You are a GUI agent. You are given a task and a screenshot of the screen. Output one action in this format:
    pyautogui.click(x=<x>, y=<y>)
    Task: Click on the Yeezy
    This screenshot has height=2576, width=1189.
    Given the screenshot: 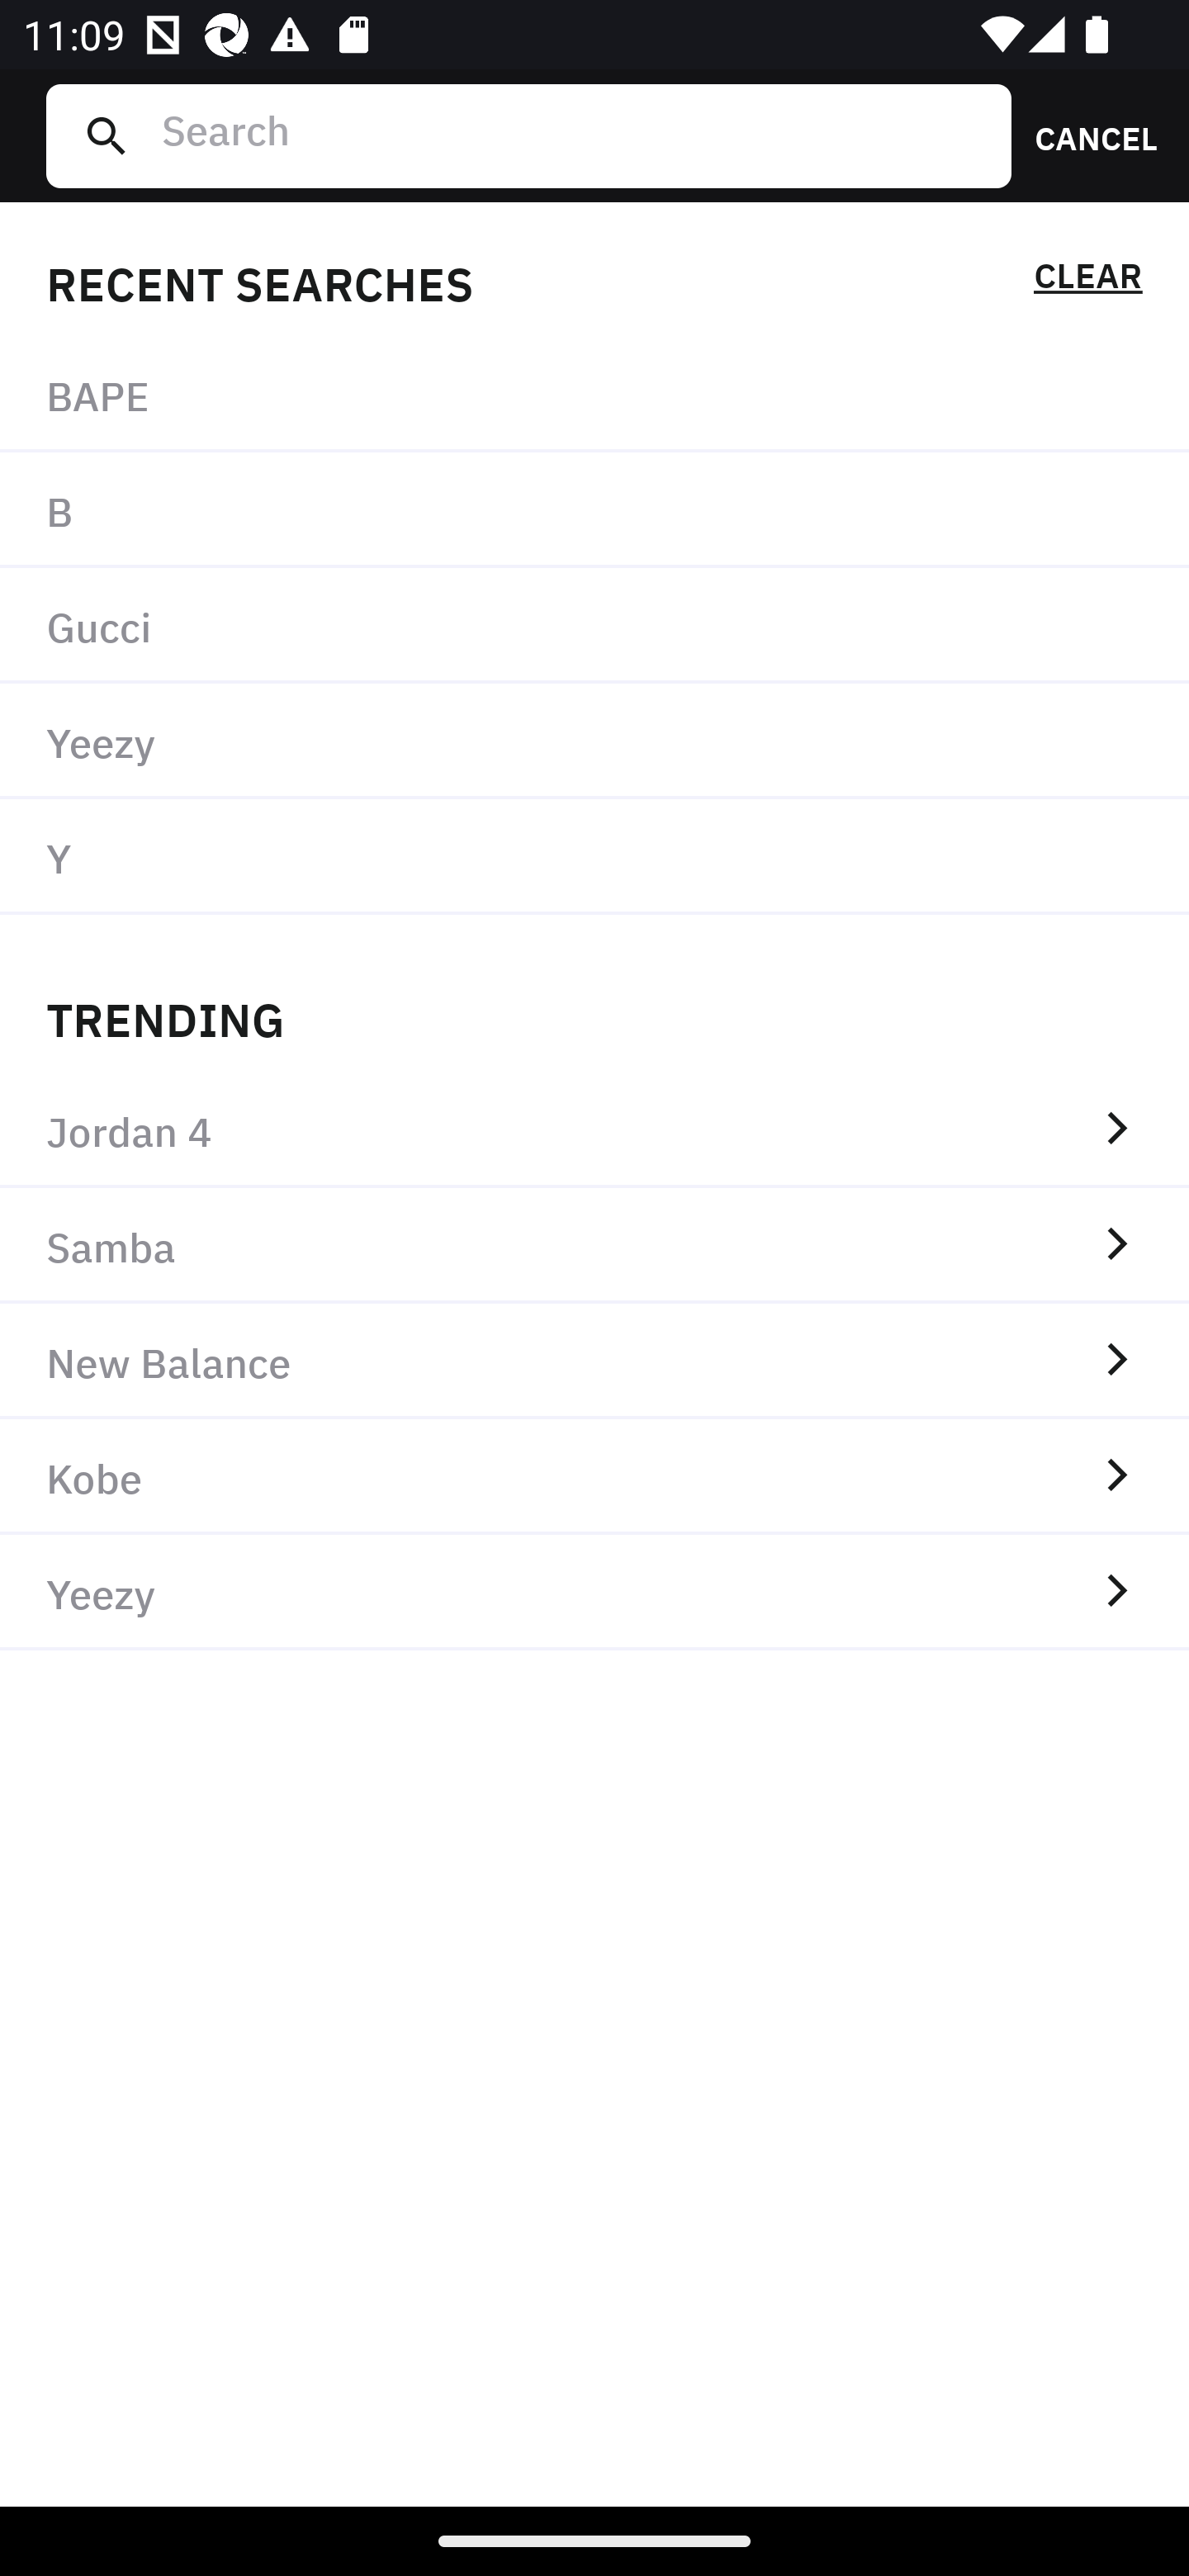 What is the action you would take?
    pyautogui.click(x=594, y=740)
    